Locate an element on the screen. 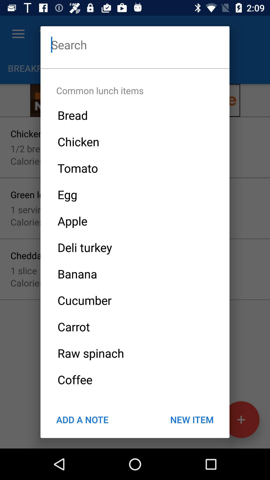 Image resolution: width=270 pixels, height=480 pixels. choose new item icon is located at coordinates (192, 419).